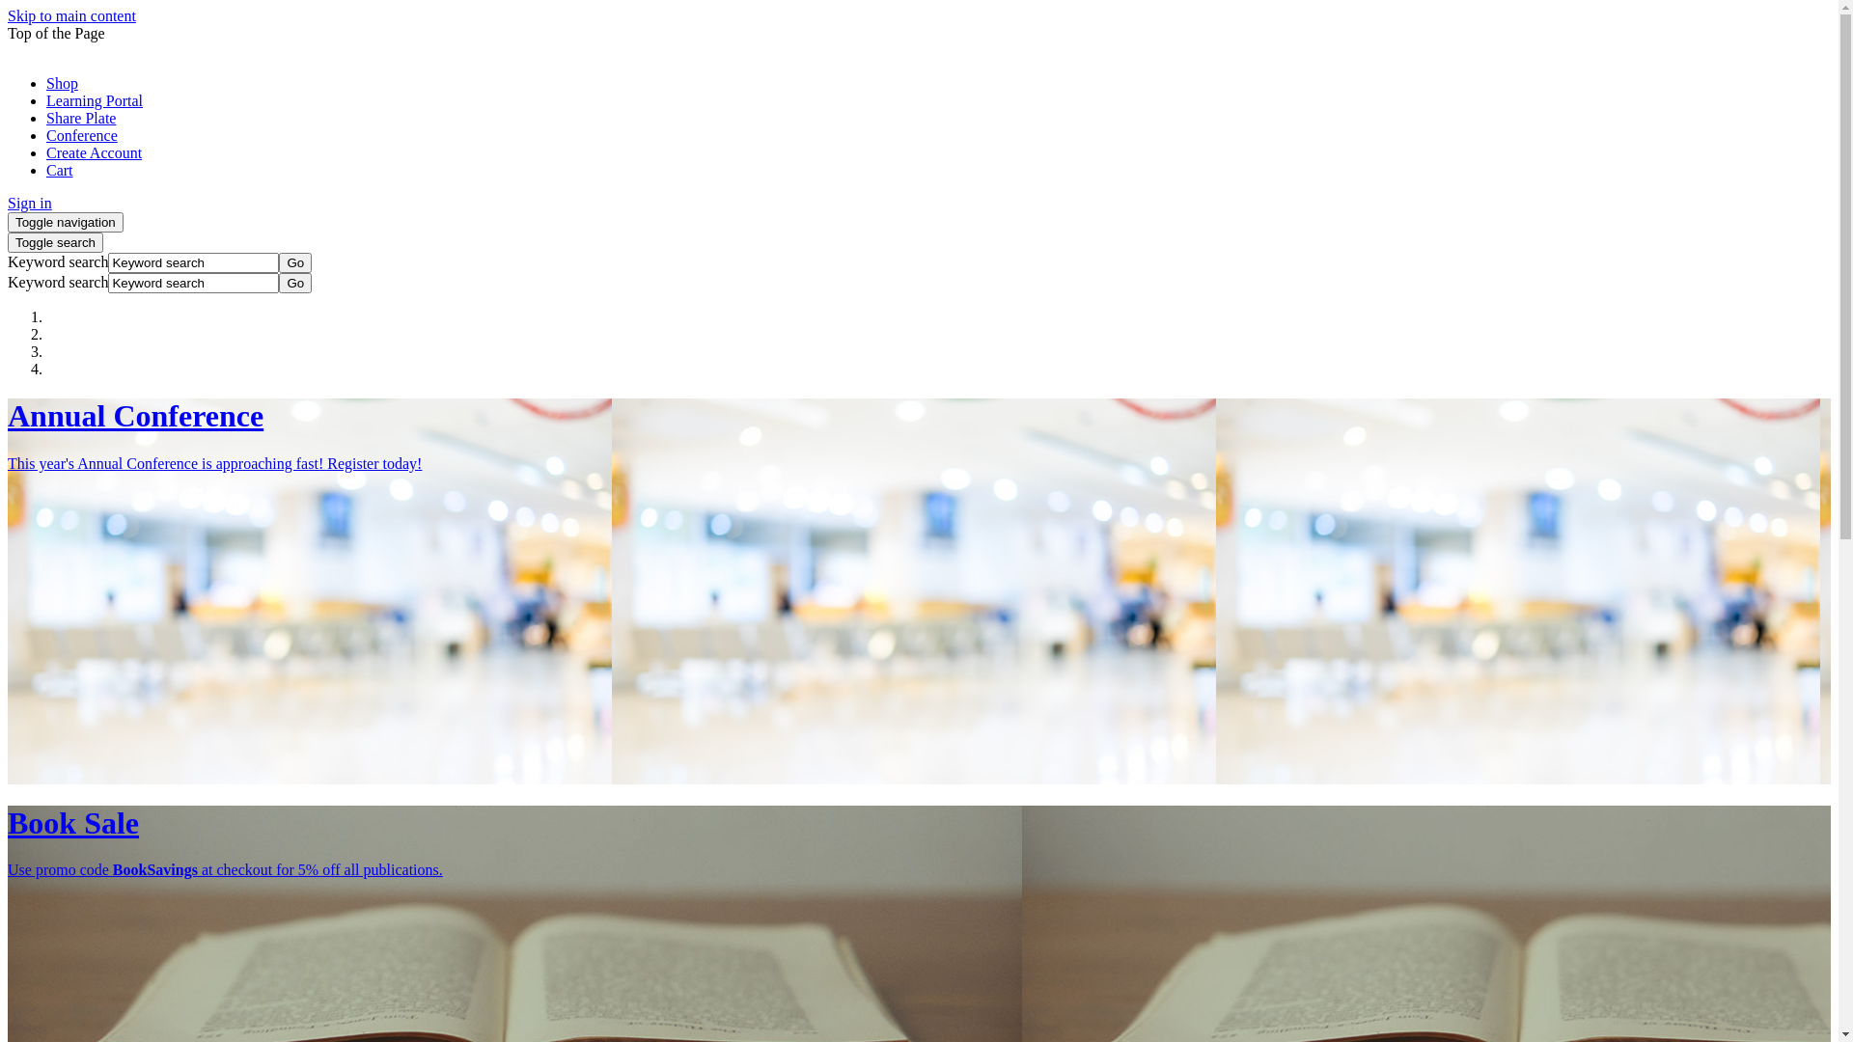 Image resolution: width=1853 pixels, height=1042 pixels. I want to click on Top of the Page, so click(56, 33).